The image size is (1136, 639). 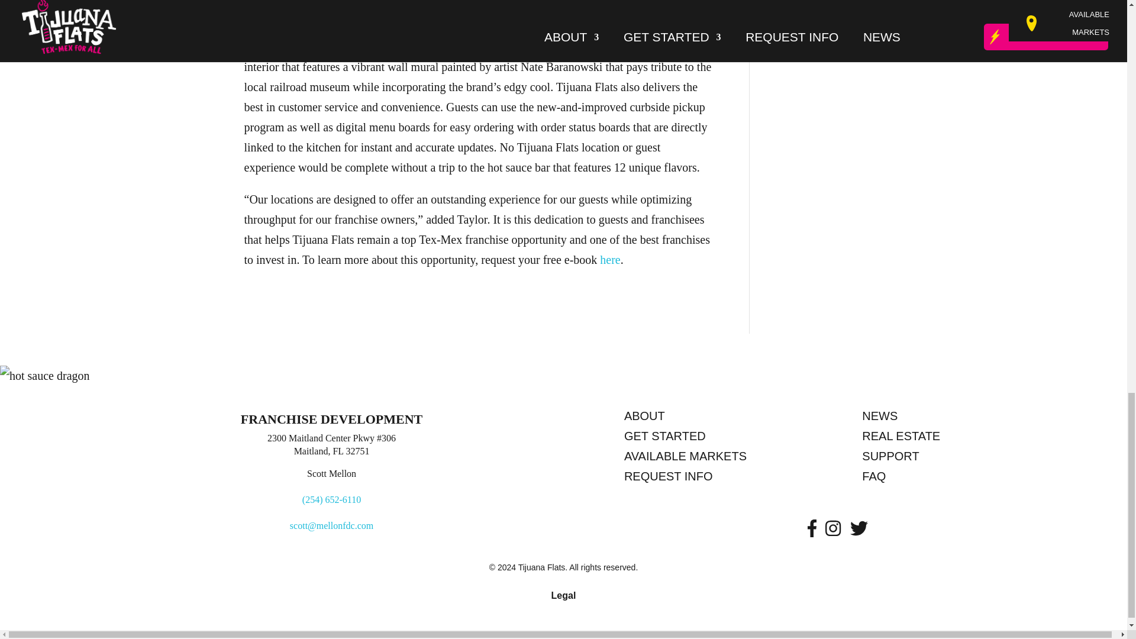 What do you see at coordinates (733, 438) in the screenshot?
I see `GET STARTED` at bounding box center [733, 438].